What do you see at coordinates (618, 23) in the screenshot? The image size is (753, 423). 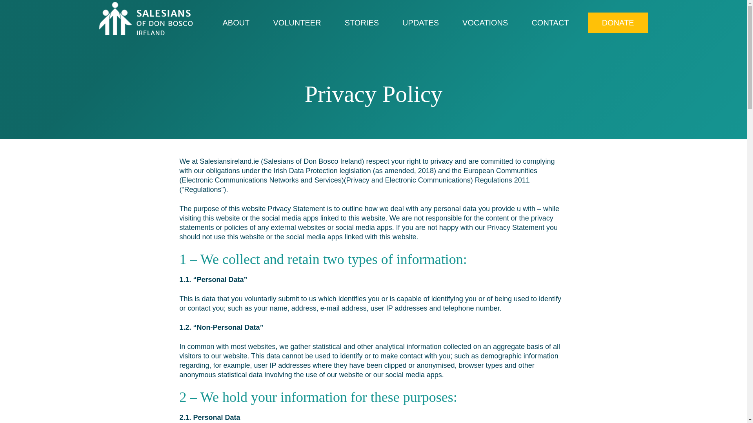 I see `DONATE` at bounding box center [618, 23].